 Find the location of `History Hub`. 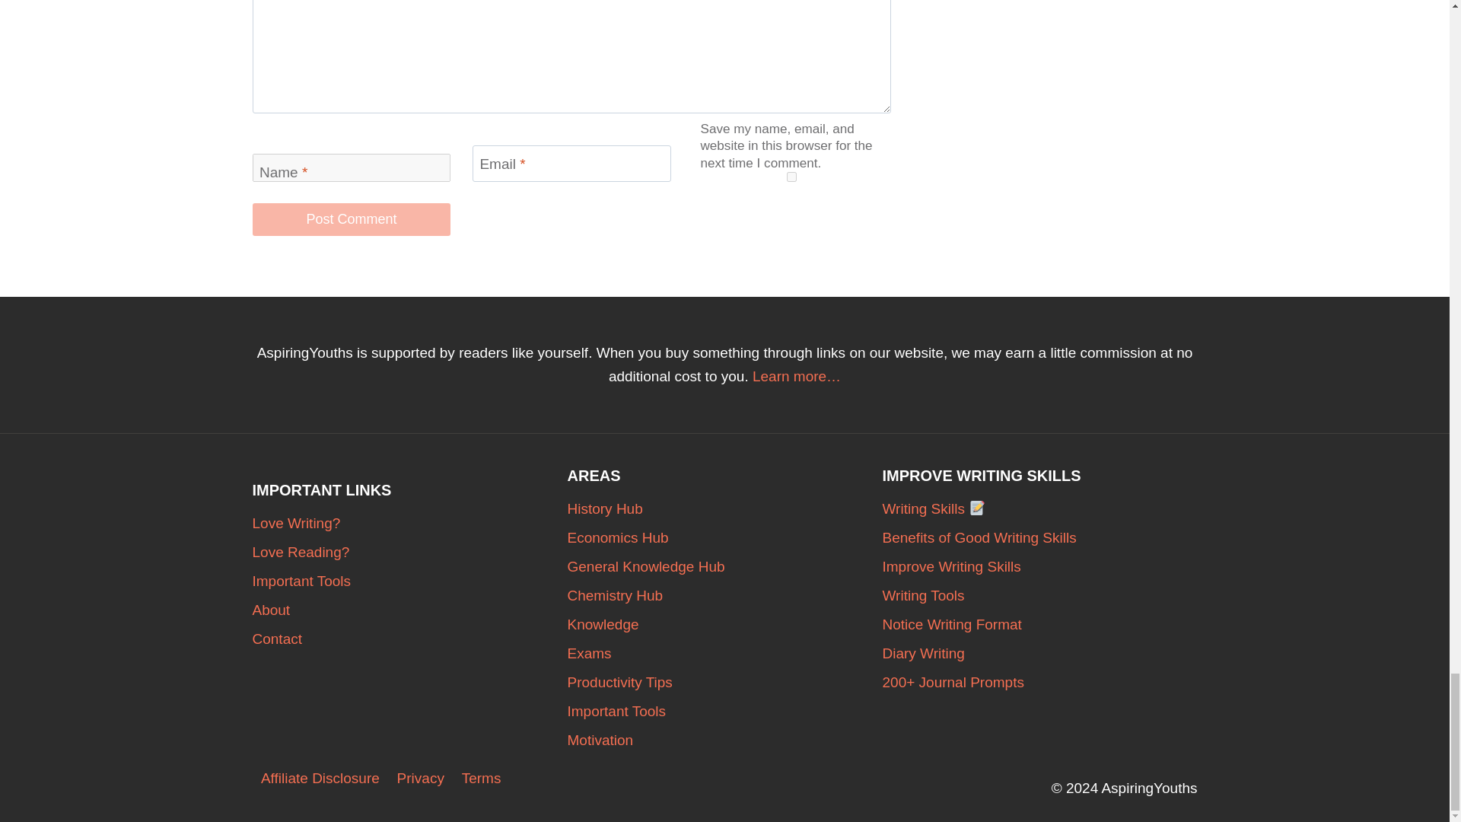

History Hub is located at coordinates (724, 508).